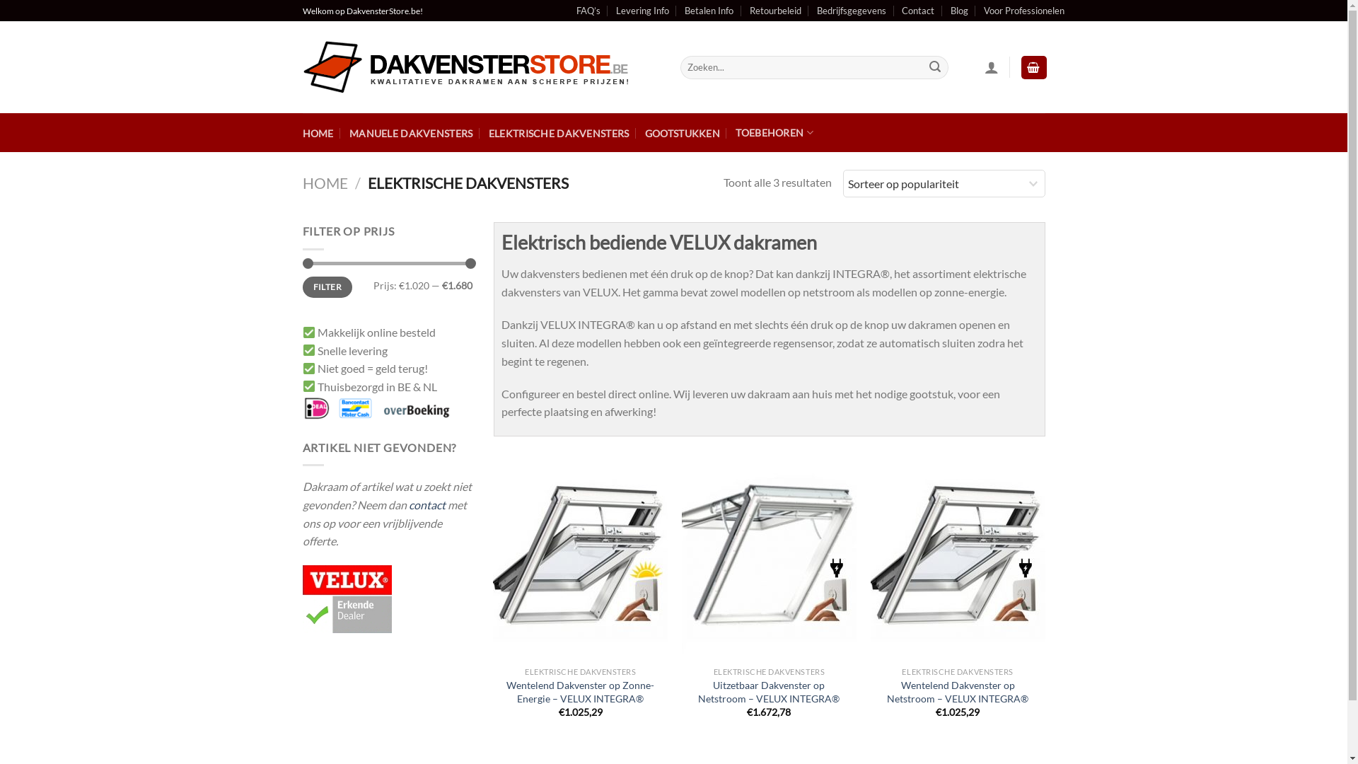 The width and height of the screenshot is (1358, 764). What do you see at coordinates (918, 11) in the screenshot?
I see `Contact` at bounding box center [918, 11].